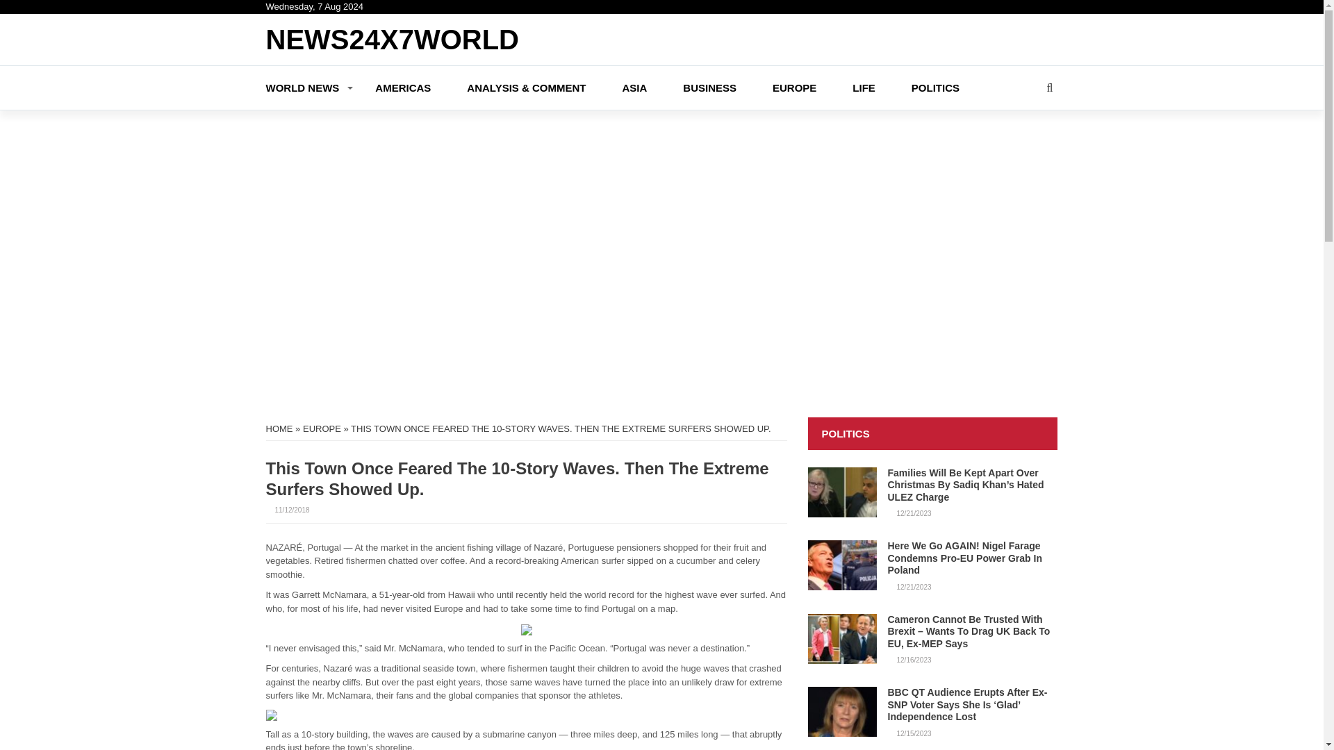 This screenshot has height=750, width=1334. I want to click on Europe, so click(812, 86).